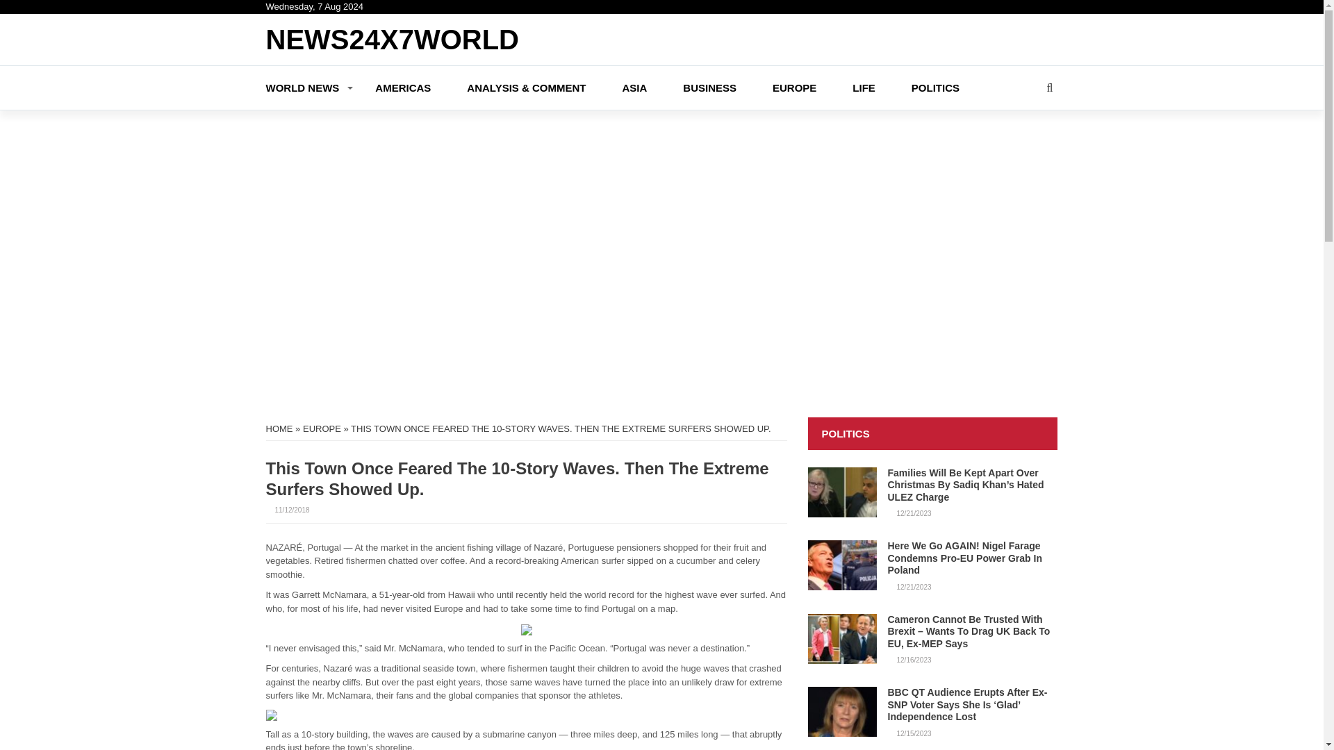 This screenshot has height=750, width=1334. I want to click on Europe, so click(812, 86).